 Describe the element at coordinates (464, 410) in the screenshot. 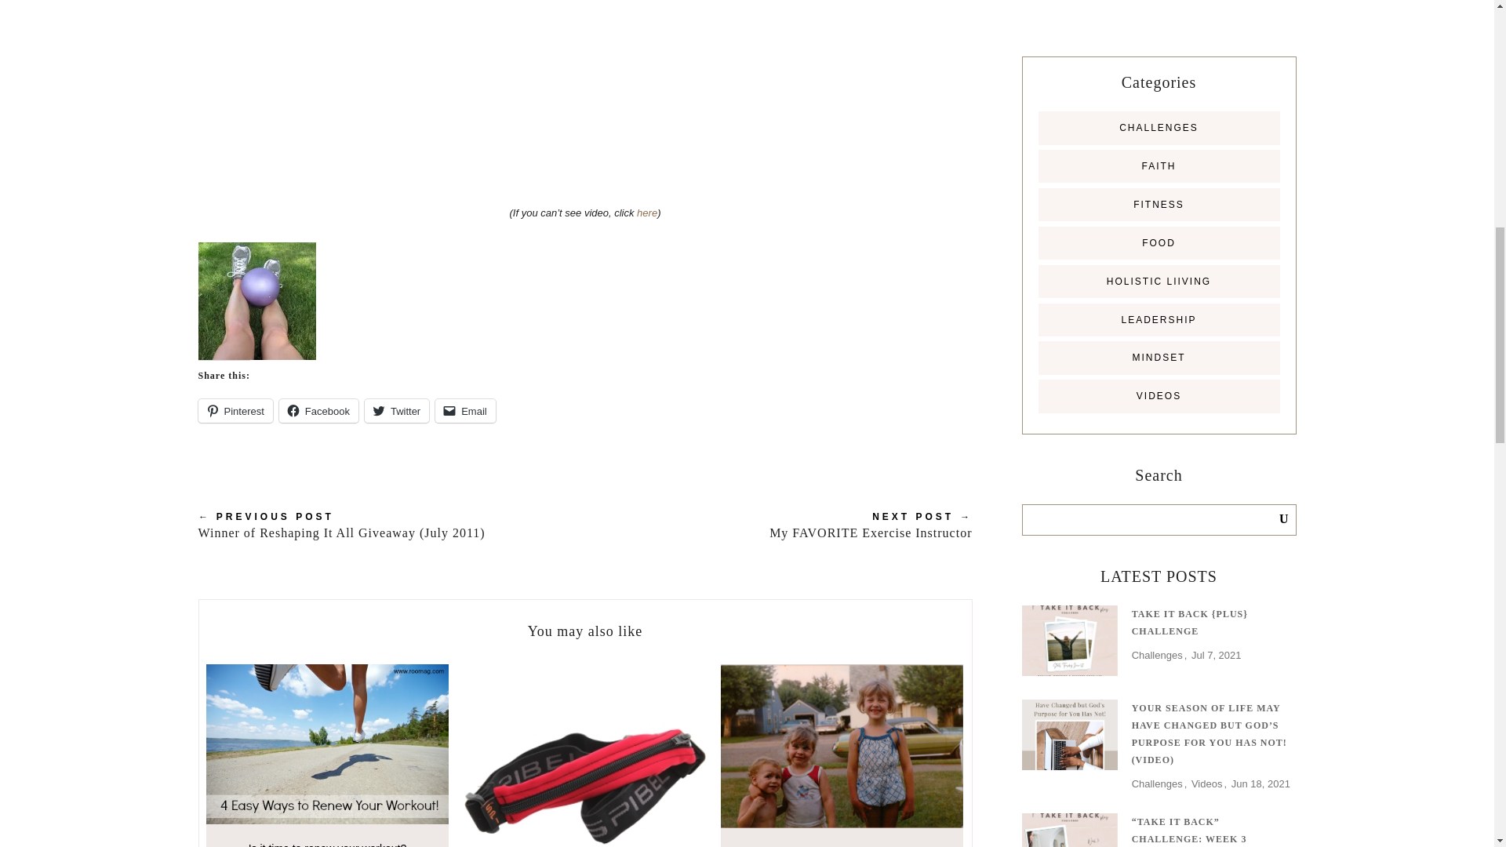

I see `Click to email a link to a friend` at that location.